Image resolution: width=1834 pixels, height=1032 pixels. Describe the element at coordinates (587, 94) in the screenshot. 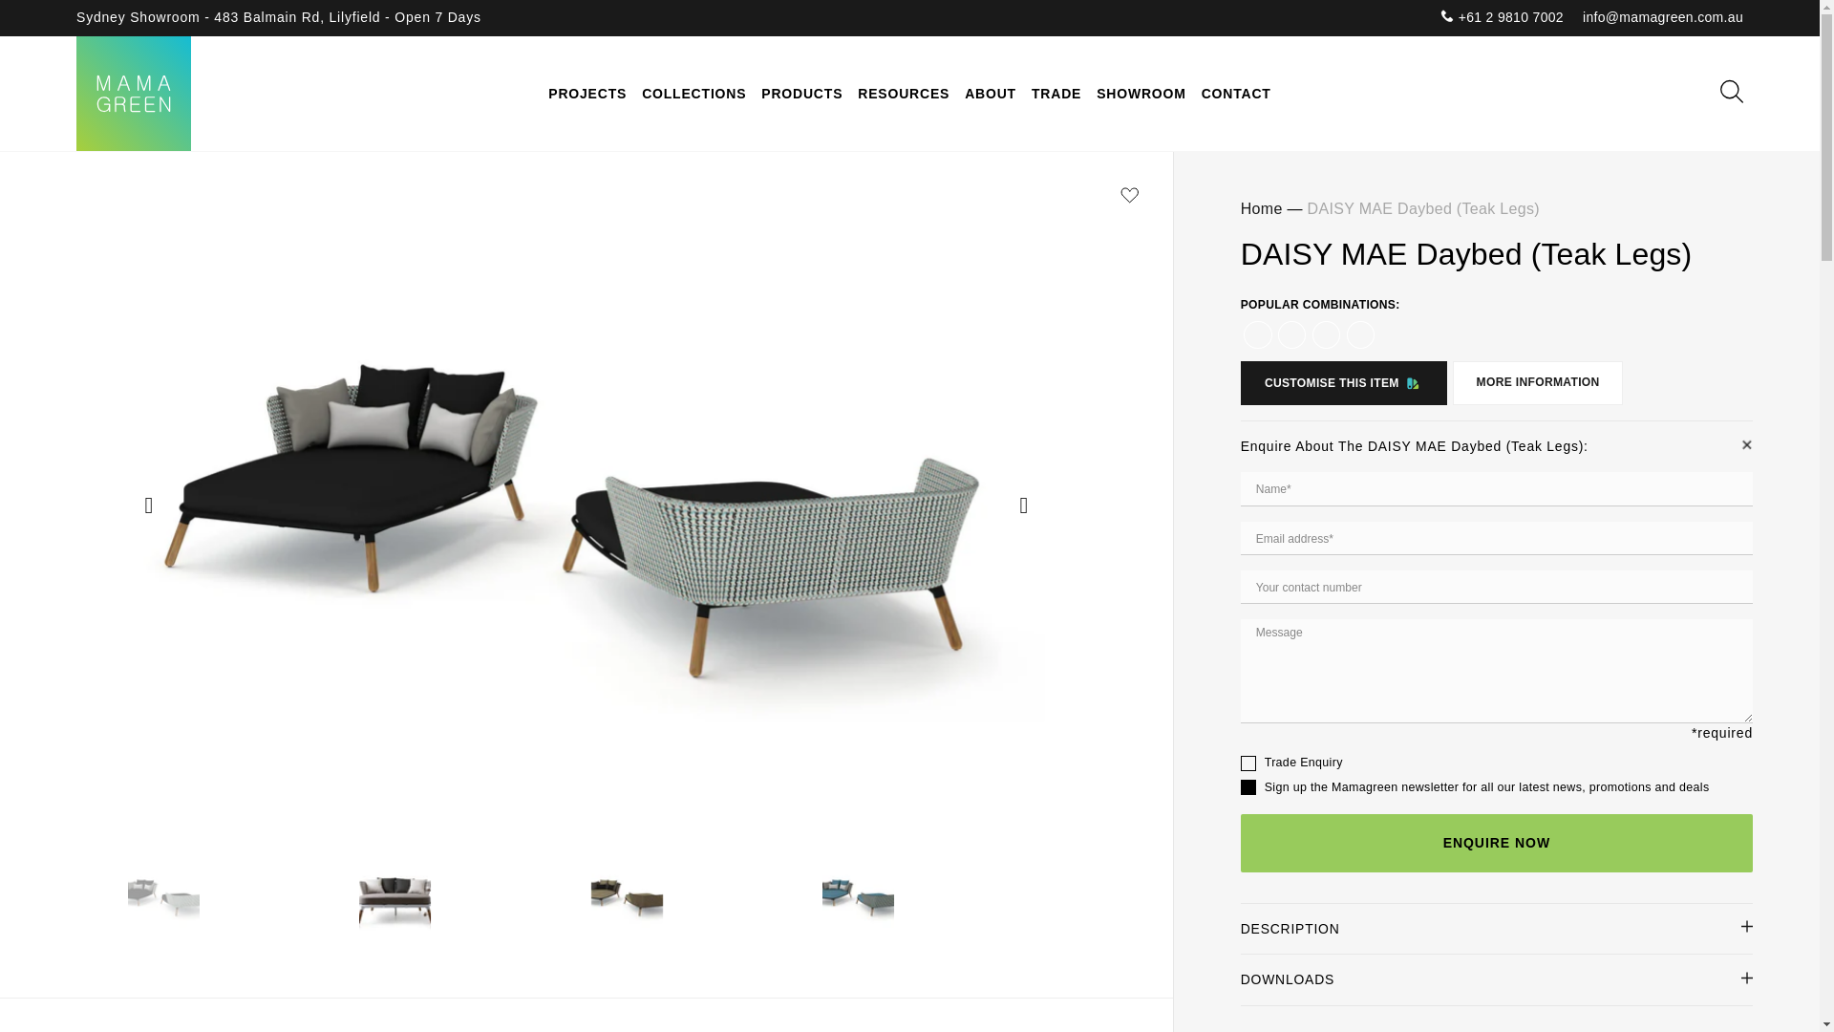

I see `Projects` at that location.